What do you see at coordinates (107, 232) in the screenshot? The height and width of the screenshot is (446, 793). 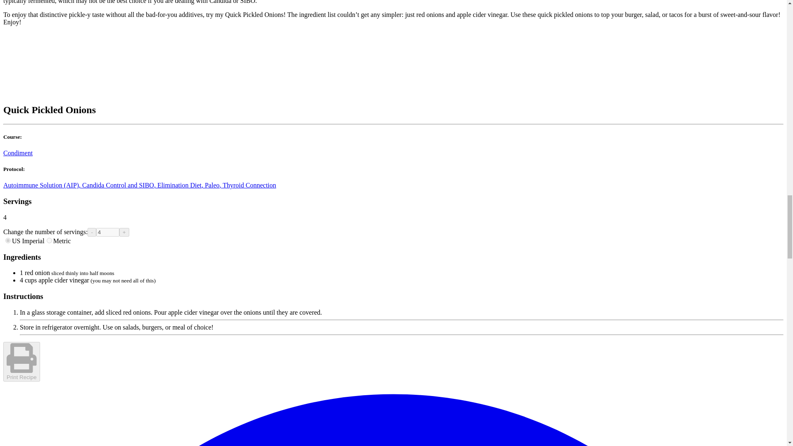 I see `4` at bounding box center [107, 232].